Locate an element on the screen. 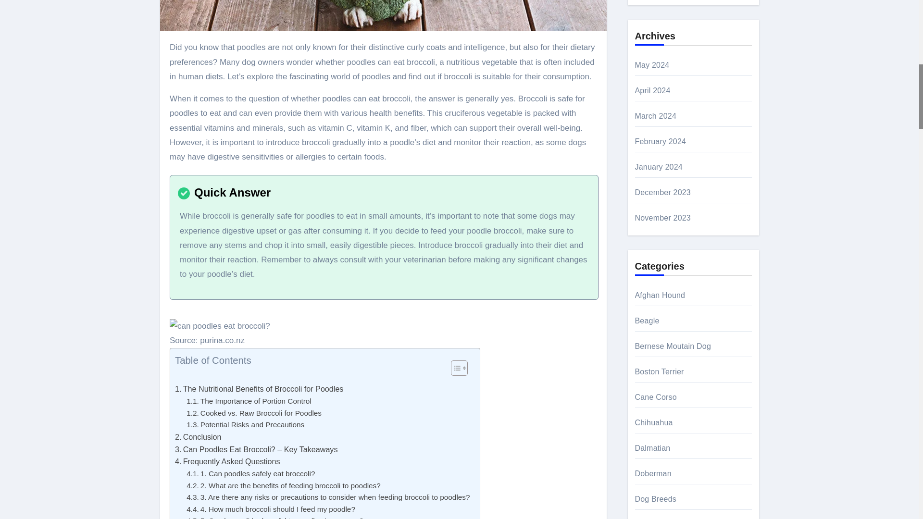 This screenshot has width=923, height=519. The Nutritional Benefits of Broccoli for Poodles is located at coordinates (259, 389).